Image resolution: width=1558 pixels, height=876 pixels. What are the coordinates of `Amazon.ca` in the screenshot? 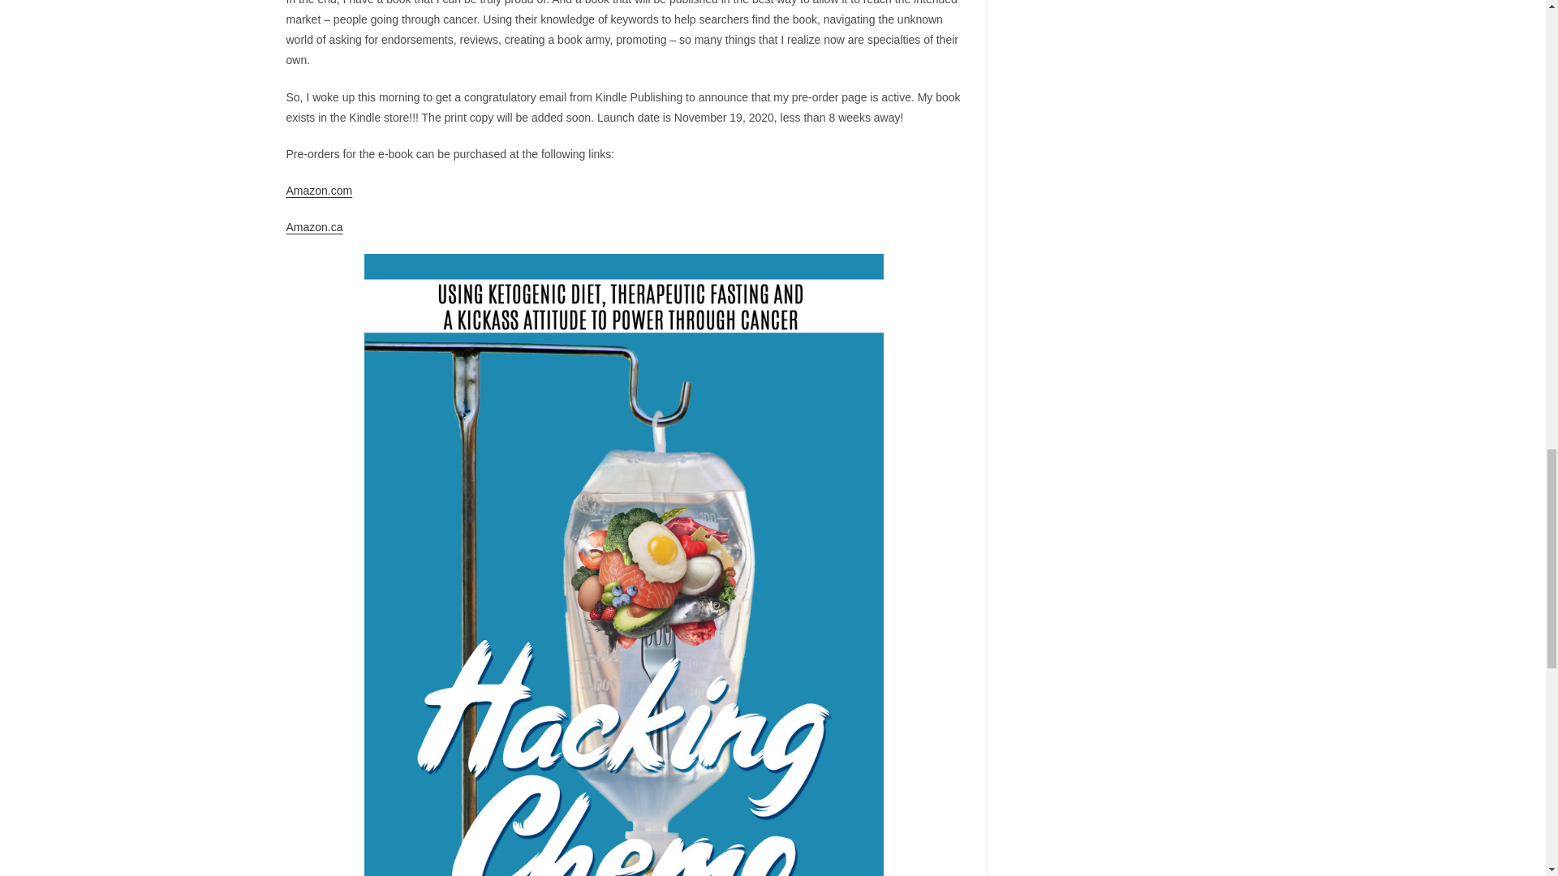 It's located at (313, 227).